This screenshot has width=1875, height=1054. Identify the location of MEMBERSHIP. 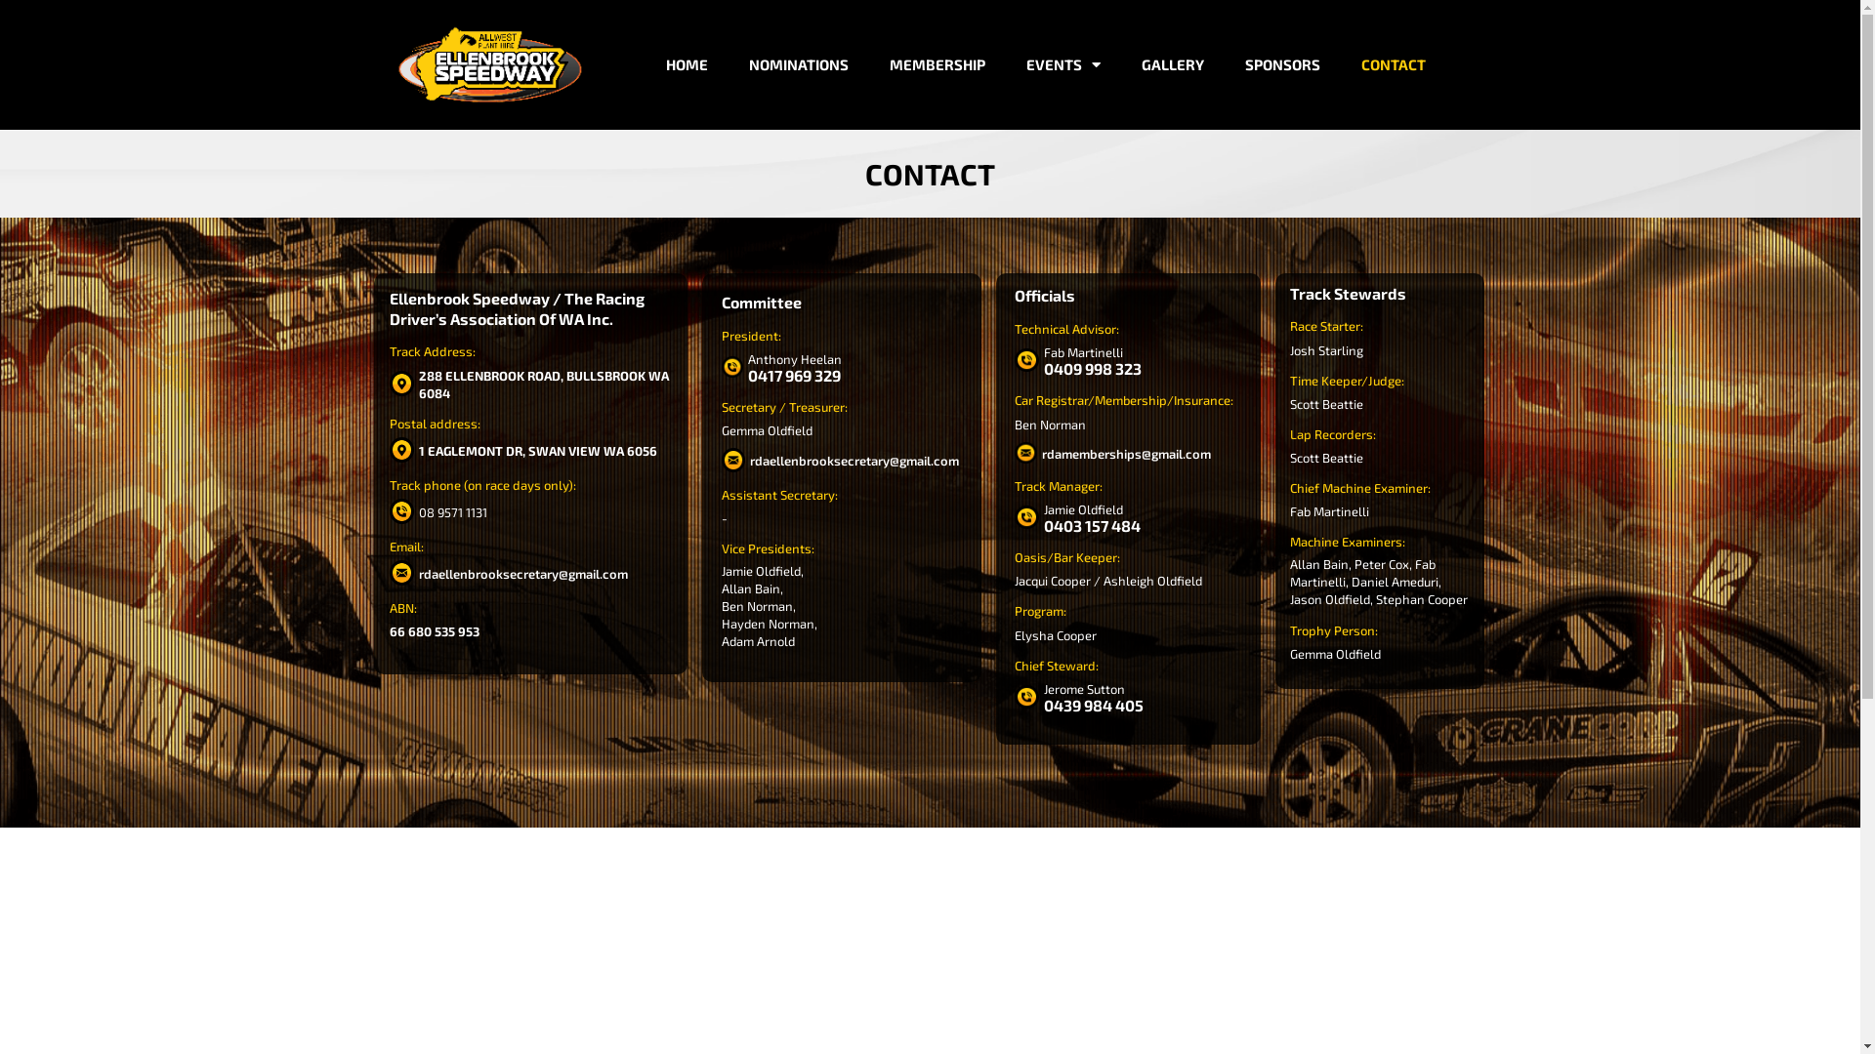
(937, 64).